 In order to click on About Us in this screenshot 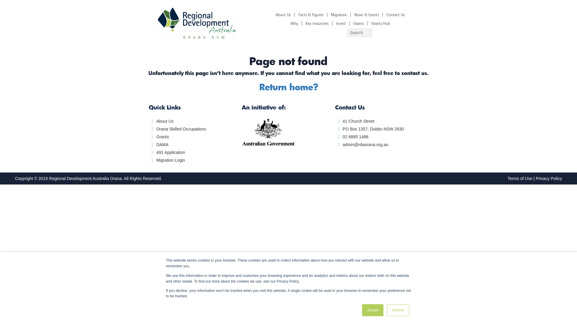, I will do `click(283, 15)`.